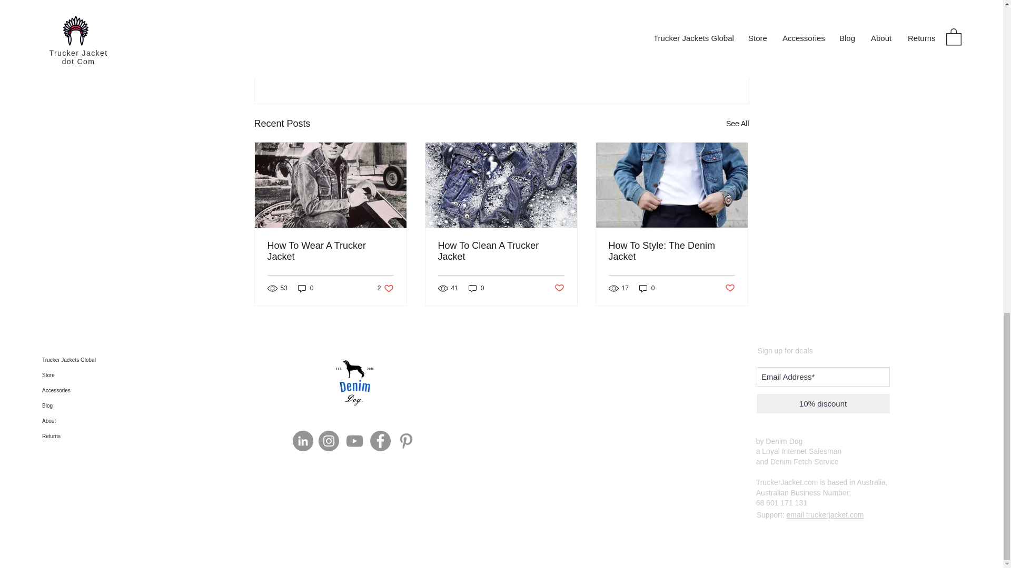  I want to click on 0, so click(305, 288).